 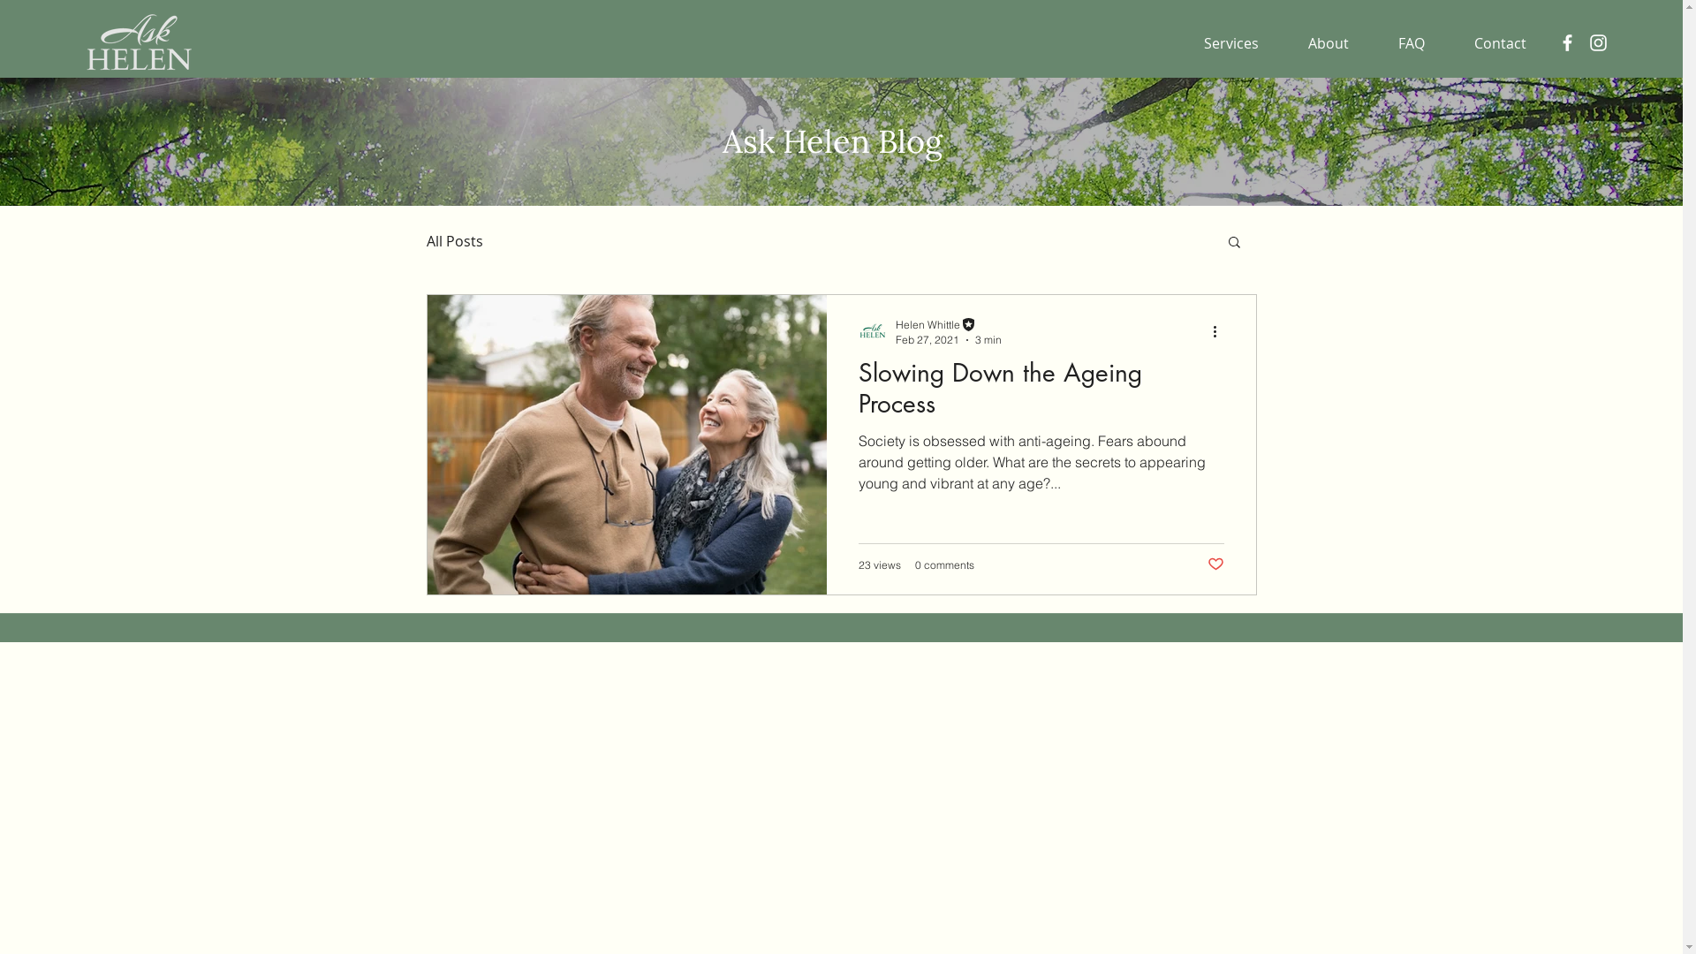 What do you see at coordinates (1041, 394) in the screenshot?
I see `Slowing Down the Ageing Process` at bounding box center [1041, 394].